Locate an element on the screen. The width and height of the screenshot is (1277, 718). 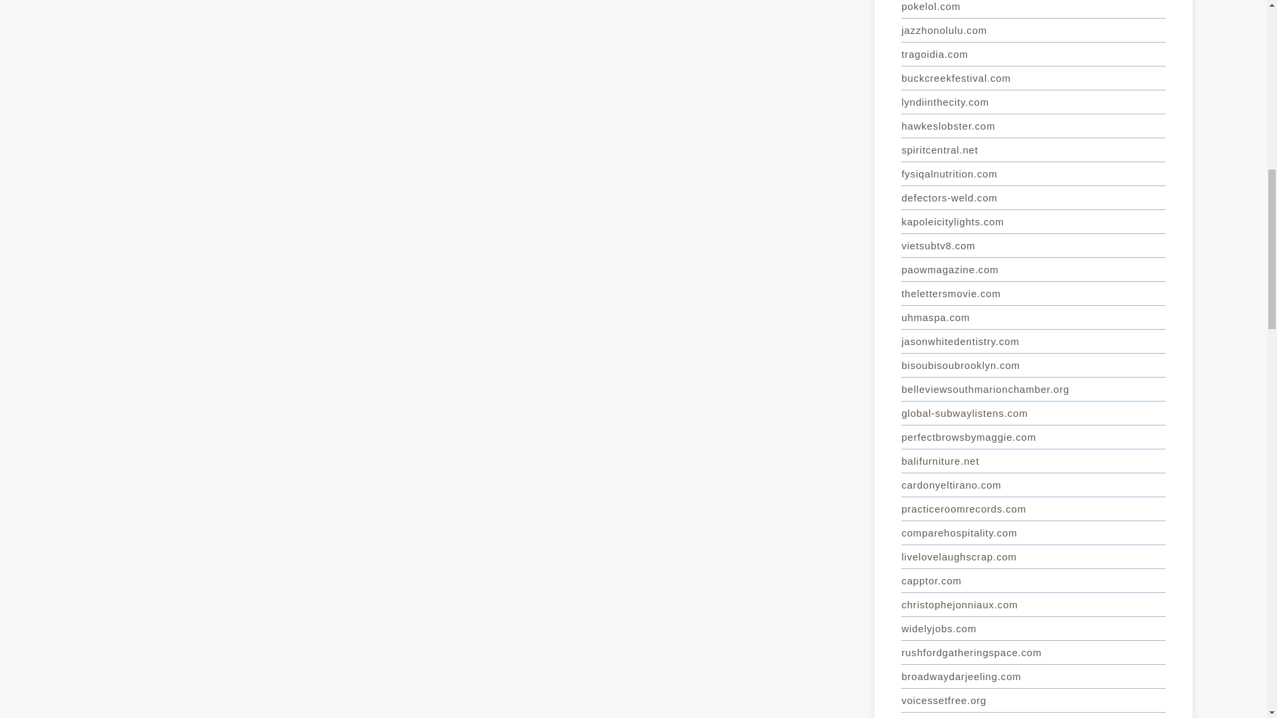
uhmaspa.com is located at coordinates (1033, 318).